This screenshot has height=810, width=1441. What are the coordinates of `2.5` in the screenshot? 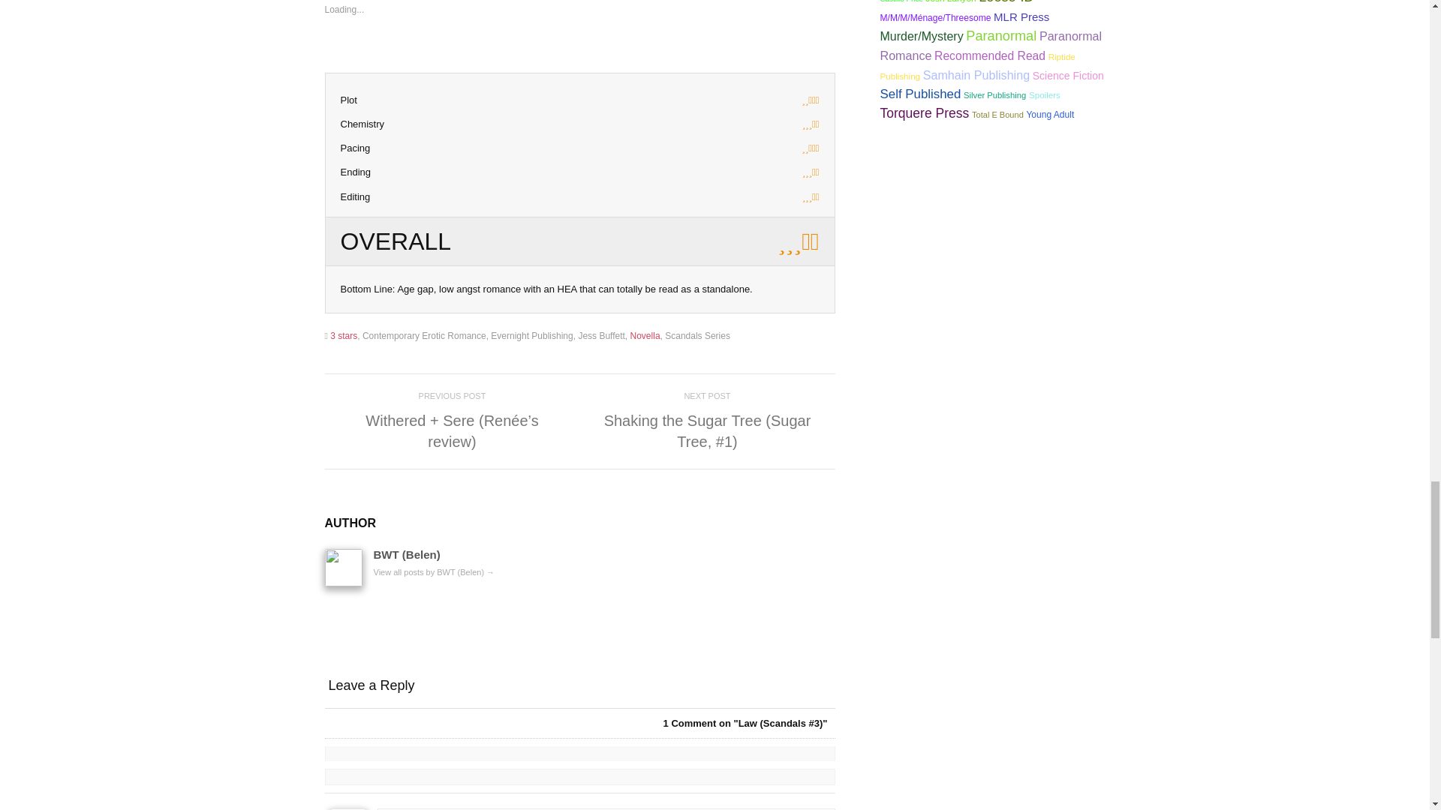 It's located at (705, 100).